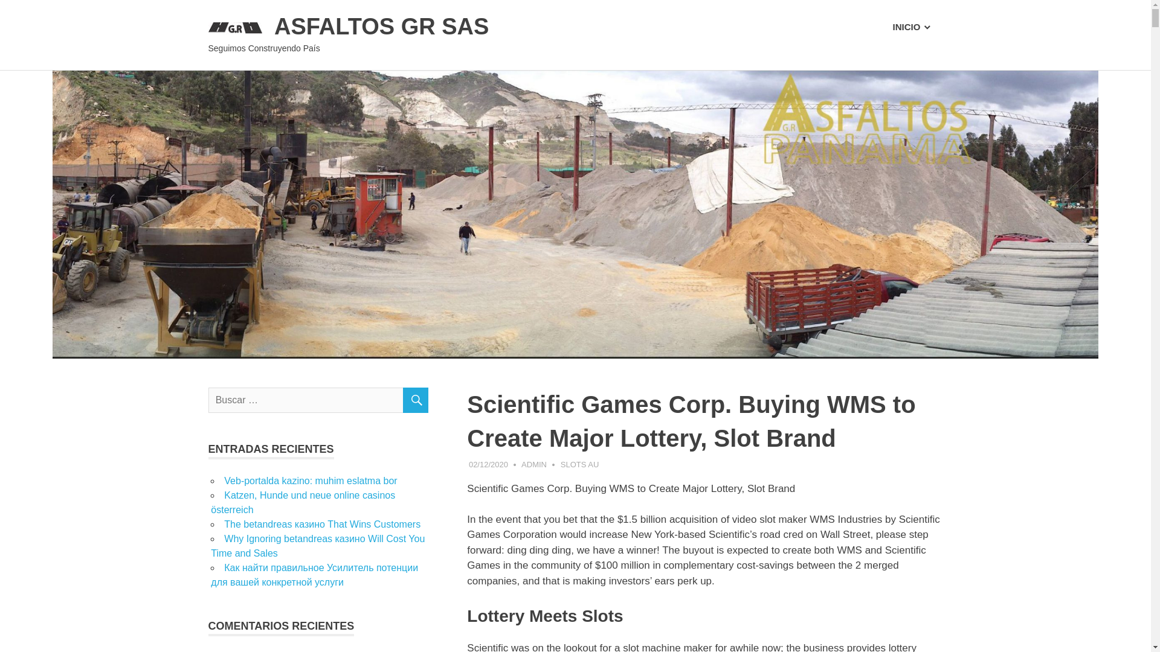 The image size is (1160, 652). Describe the element at coordinates (533, 464) in the screenshot. I see `ADMIN` at that location.